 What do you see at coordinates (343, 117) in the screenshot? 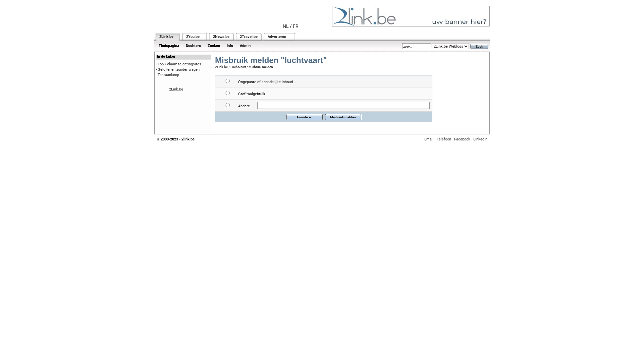
I see `Misbruik melden` at bounding box center [343, 117].